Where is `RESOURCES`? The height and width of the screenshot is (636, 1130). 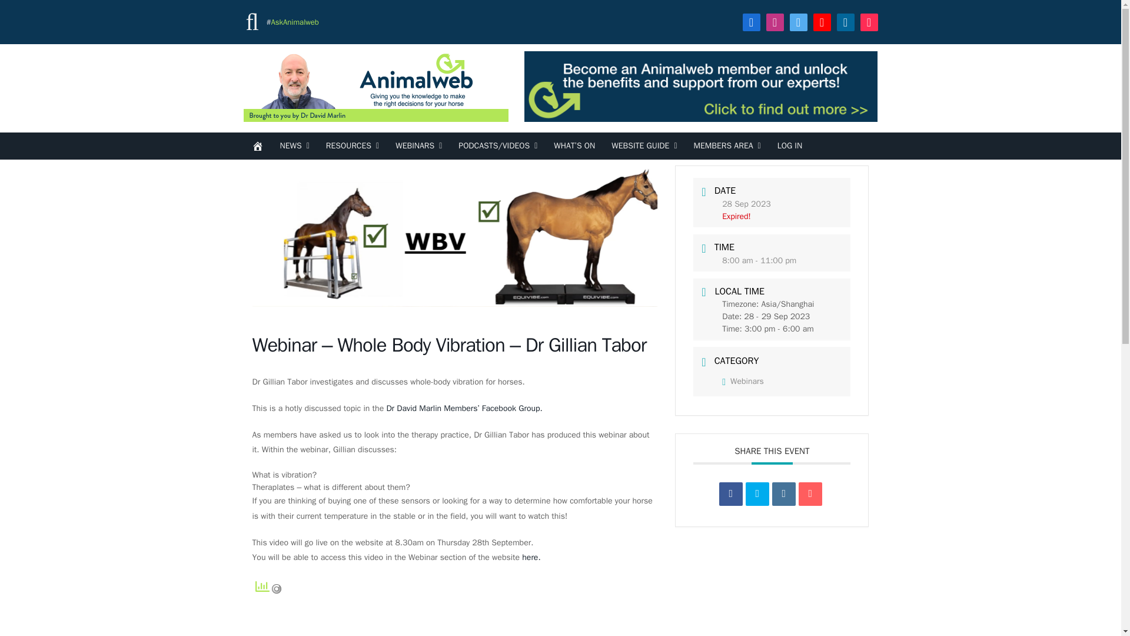
RESOURCES is located at coordinates (352, 146).